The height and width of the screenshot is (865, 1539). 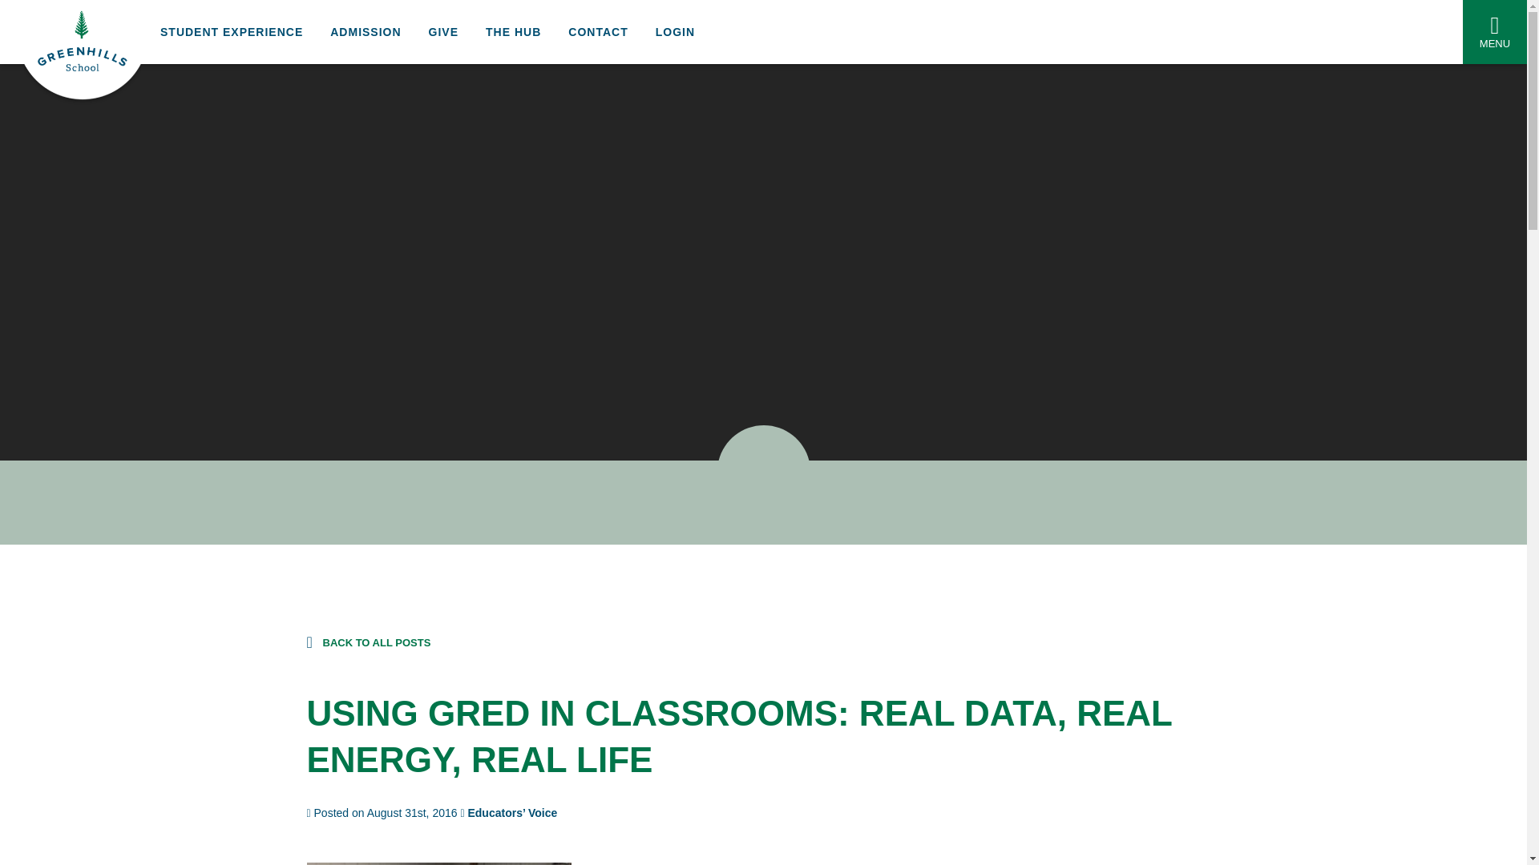 I want to click on THE HUB, so click(x=513, y=32).